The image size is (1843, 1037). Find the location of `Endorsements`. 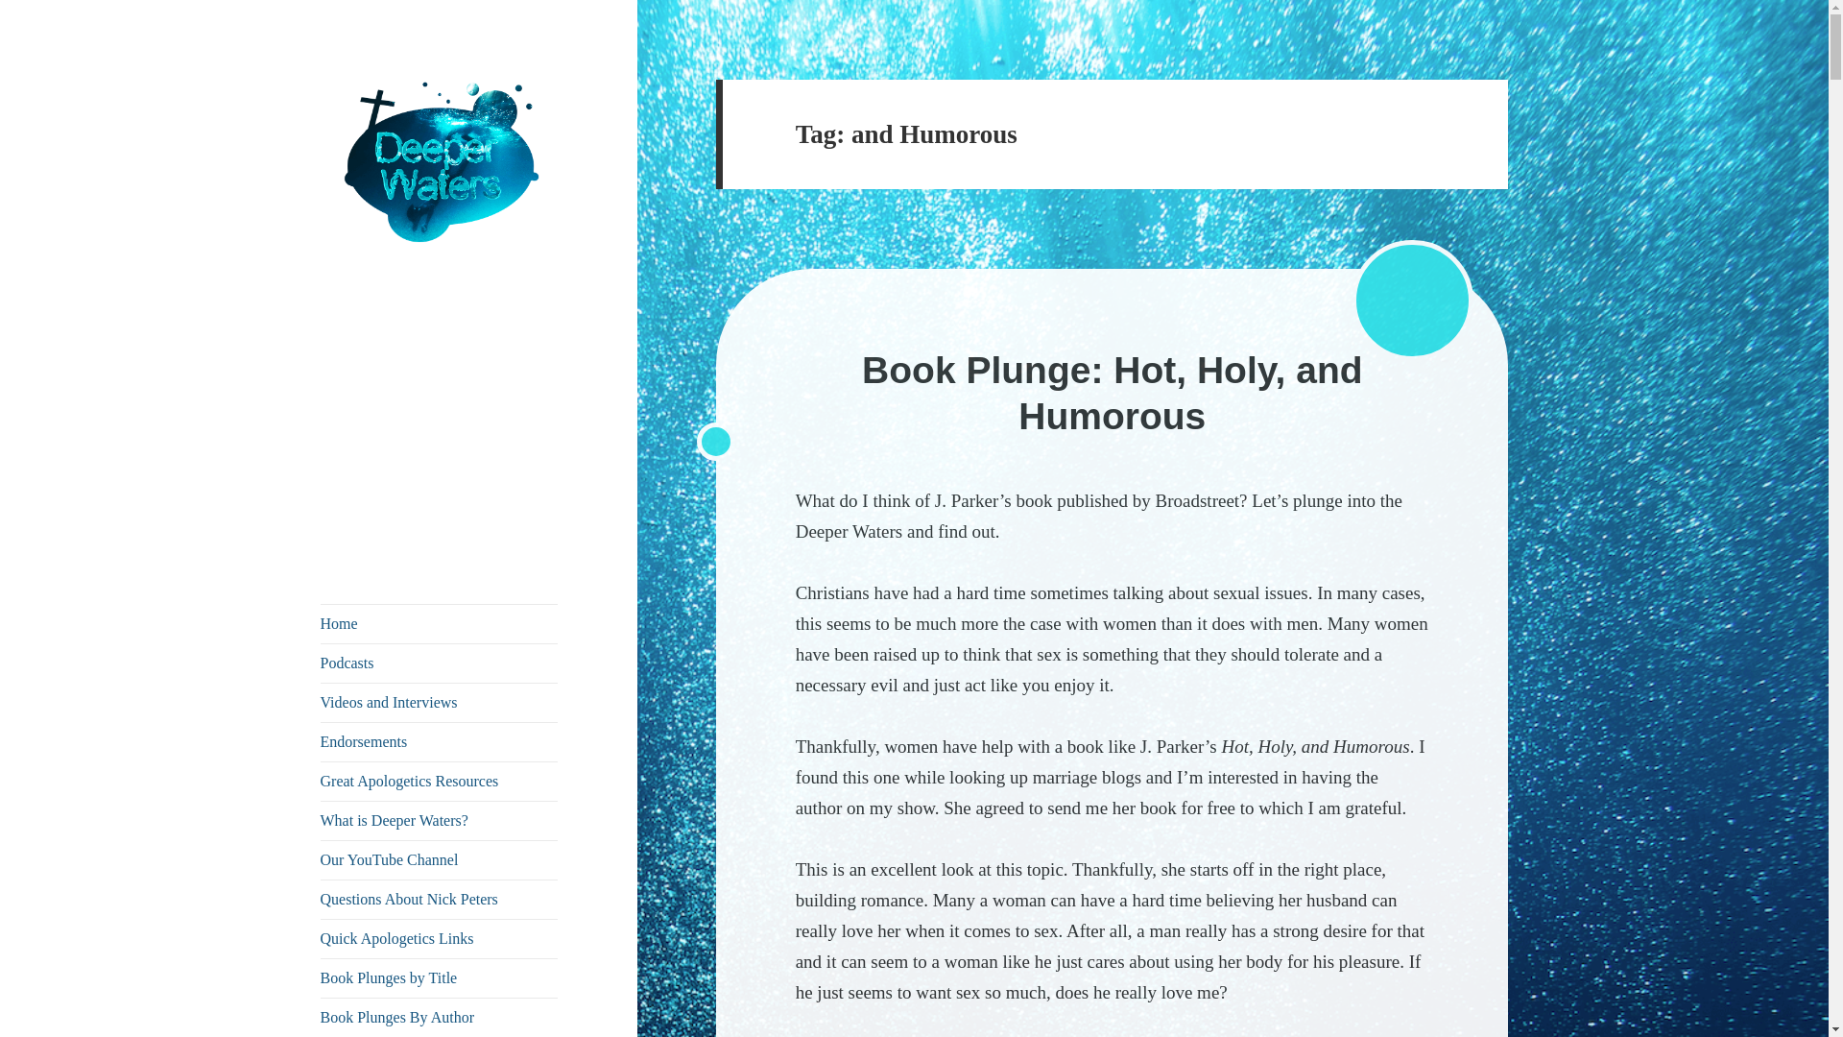

Endorsements is located at coordinates (440, 741).